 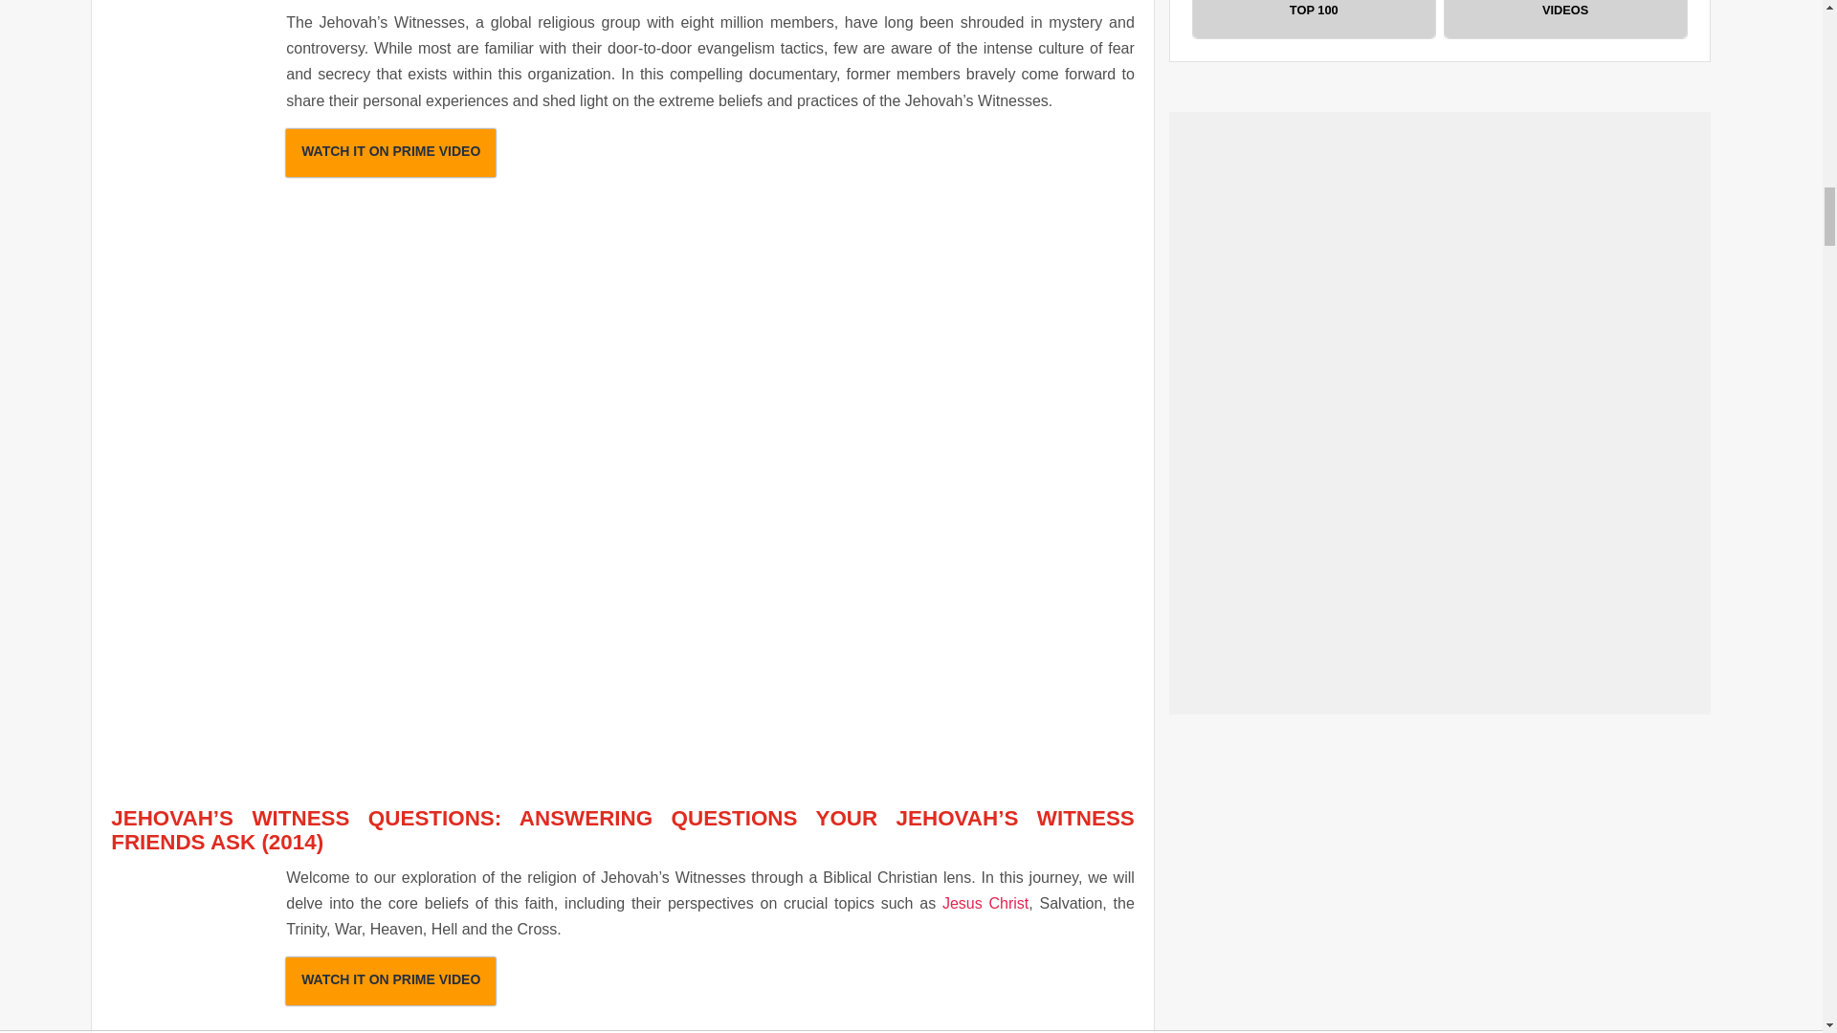 I want to click on WATCH IT ON PRIME VIDEO, so click(x=390, y=981).